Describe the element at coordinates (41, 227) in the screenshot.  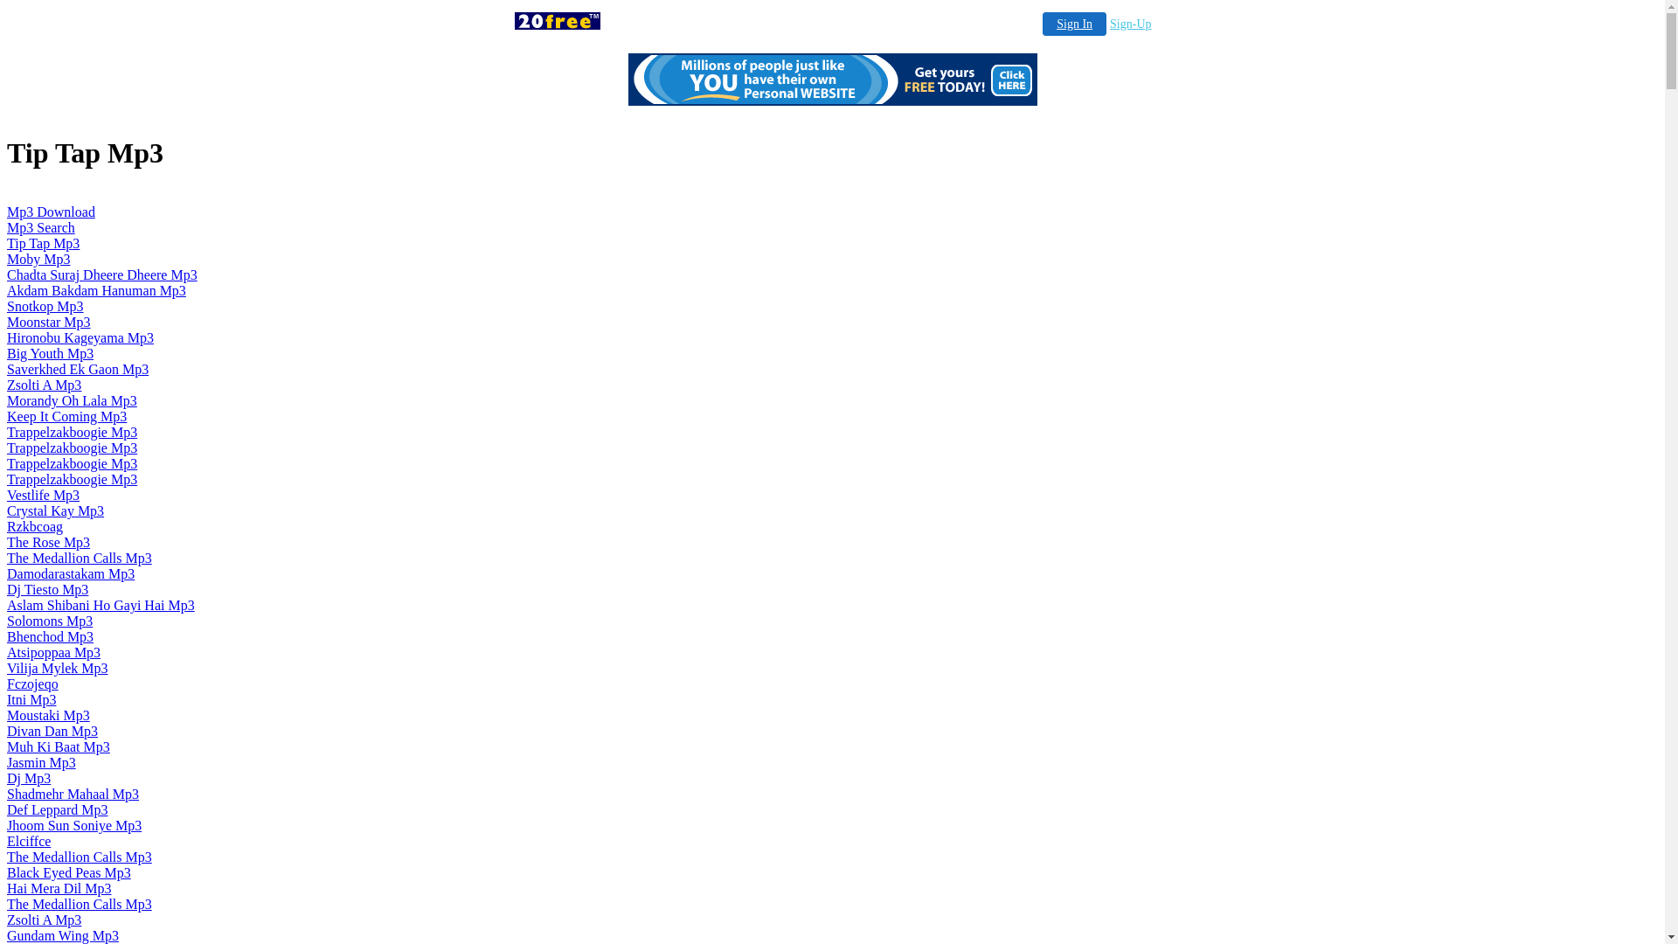
I see `Mp3 Search` at that location.